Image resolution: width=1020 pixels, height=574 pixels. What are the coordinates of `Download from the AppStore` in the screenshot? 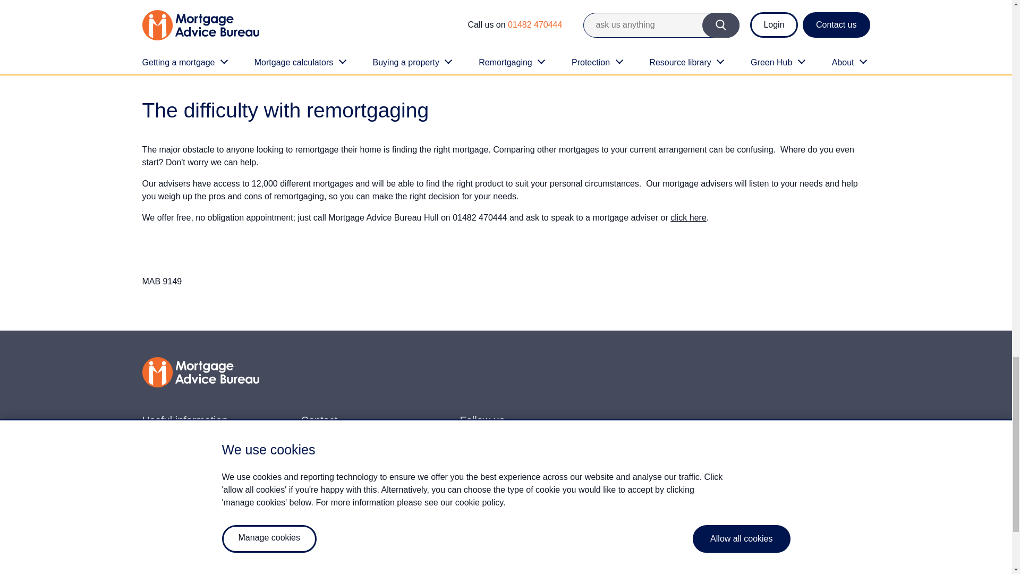 It's located at (493, 507).